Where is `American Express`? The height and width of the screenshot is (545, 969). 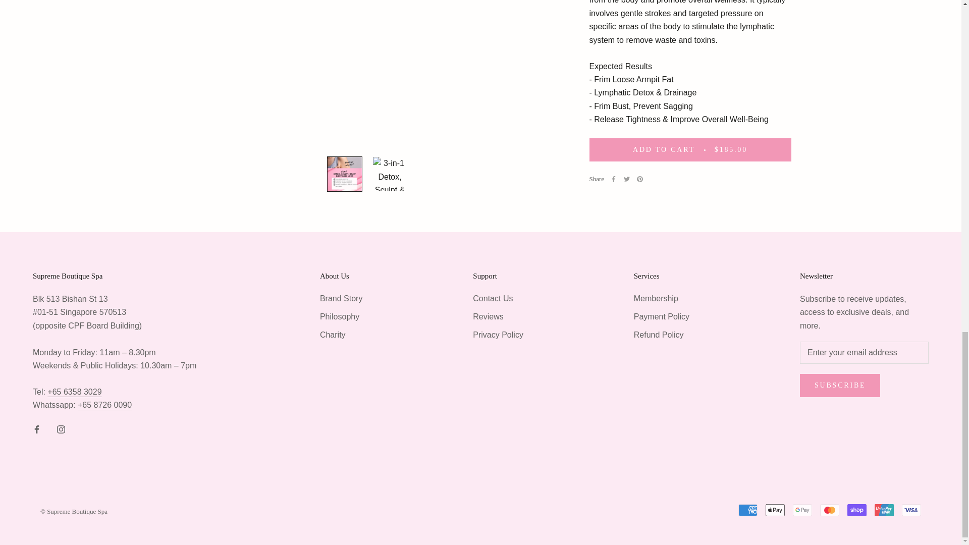
American Express is located at coordinates (748, 510).